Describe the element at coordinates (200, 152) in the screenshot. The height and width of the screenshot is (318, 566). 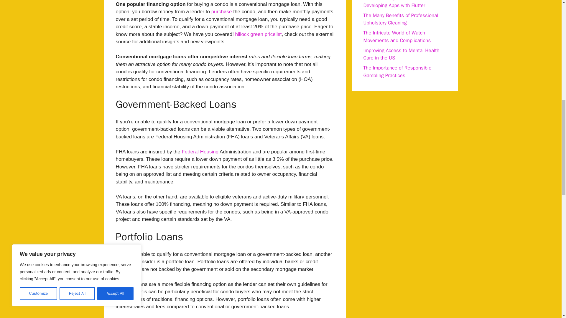
I see `Federal Housing` at that location.